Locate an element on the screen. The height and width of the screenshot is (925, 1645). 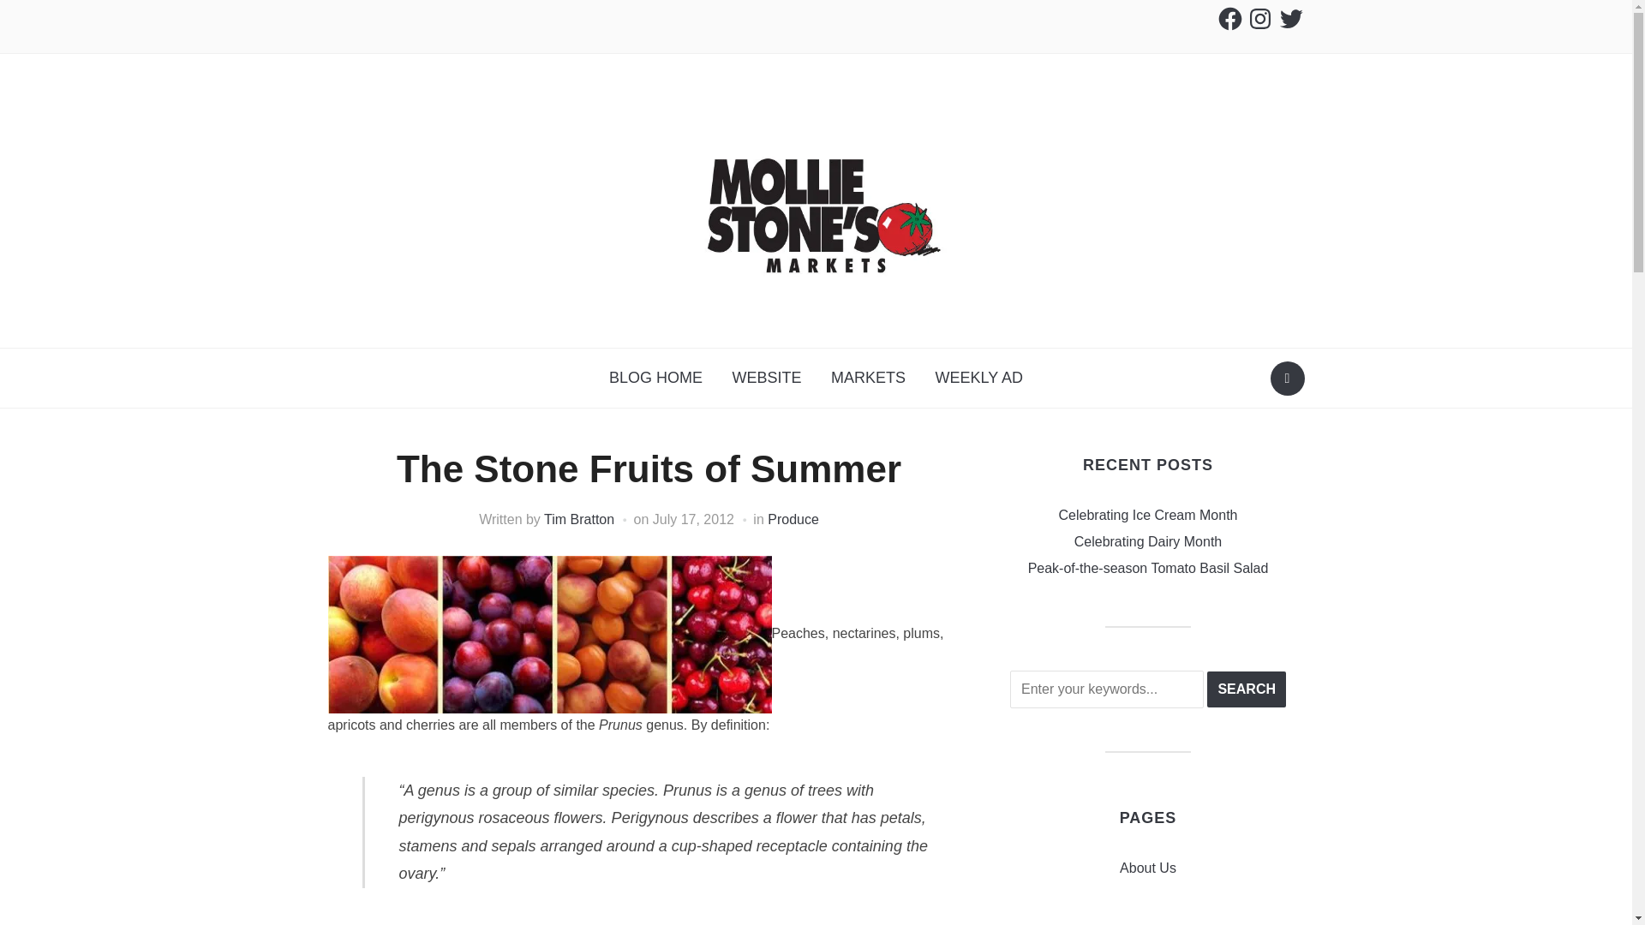
MARKETS is located at coordinates (867, 377).